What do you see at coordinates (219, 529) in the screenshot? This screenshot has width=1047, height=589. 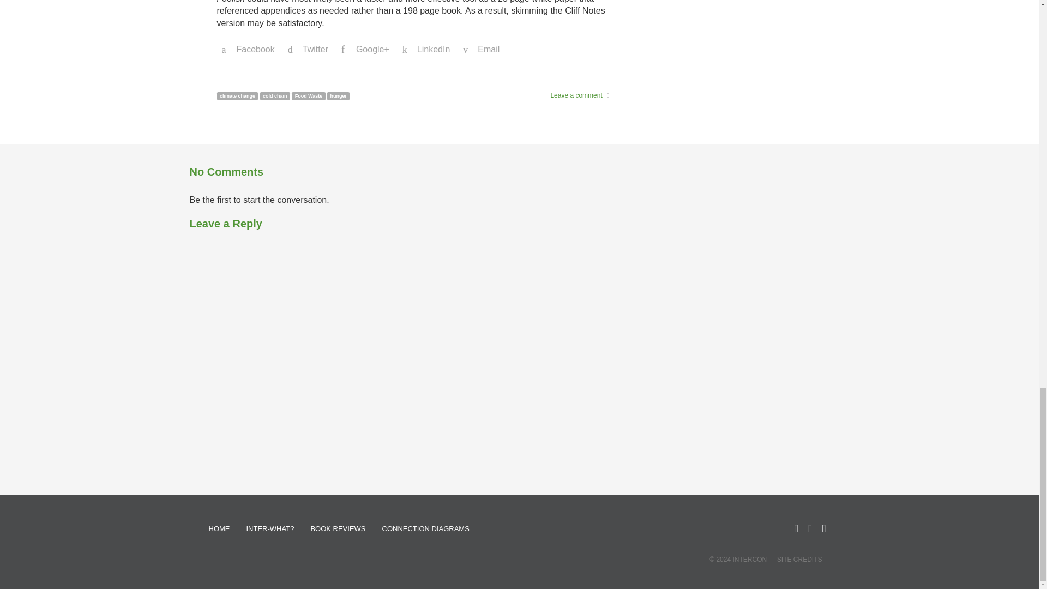 I see `HOME` at bounding box center [219, 529].